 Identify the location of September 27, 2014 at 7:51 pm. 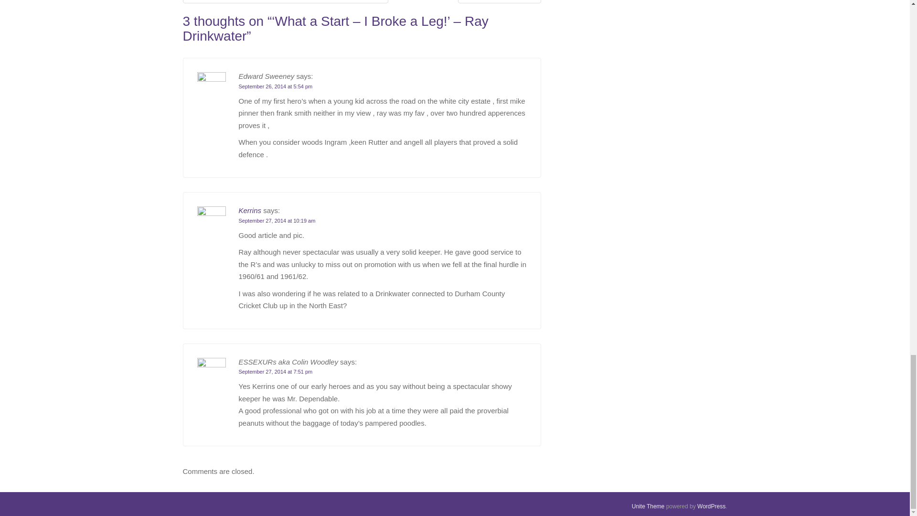
(275, 372).